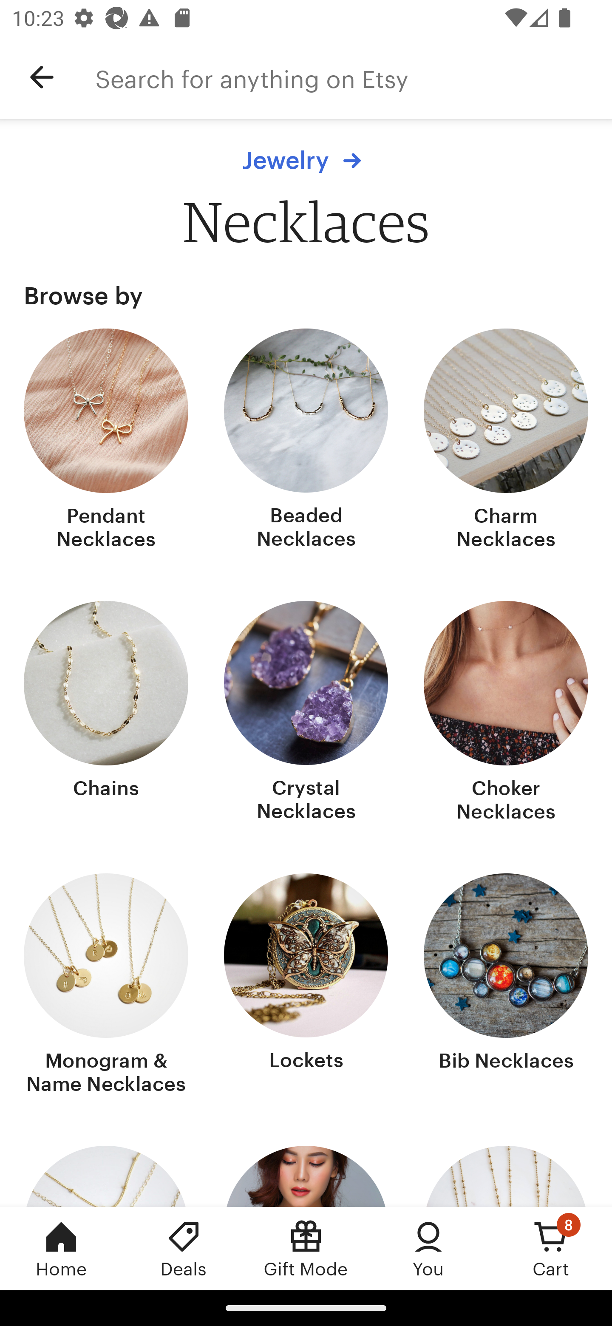  Describe the element at coordinates (506, 986) in the screenshot. I see `Bib Necklaces` at that location.